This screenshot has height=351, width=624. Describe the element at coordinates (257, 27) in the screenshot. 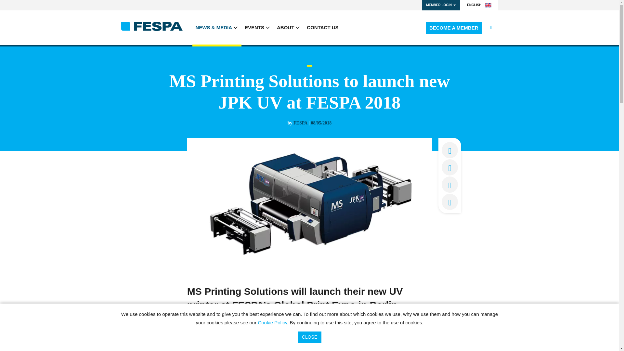

I see `EVENTS` at that location.